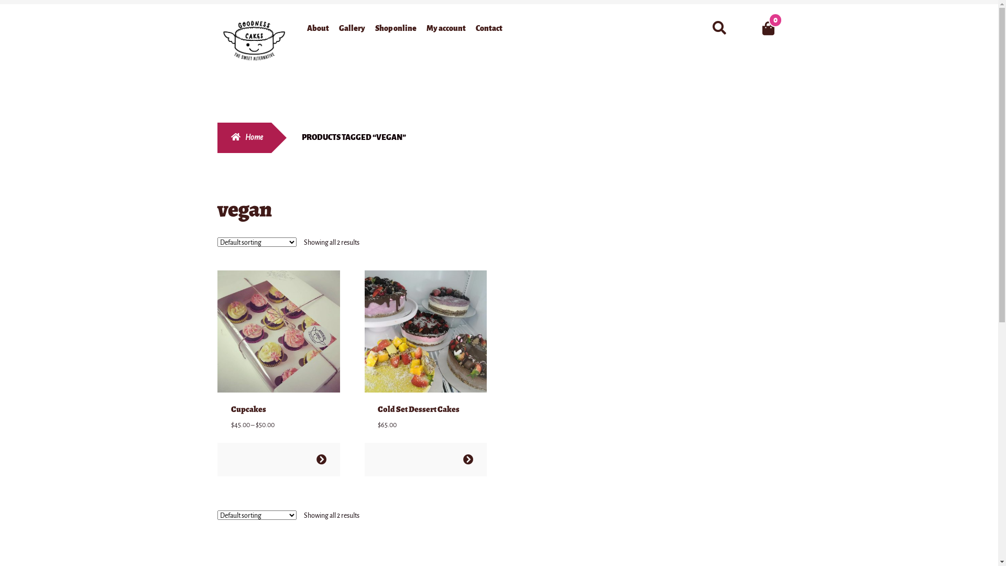 Image resolution: width=1006 pixels, height=566 pixels. Describe the element at coordinates (396, 30) in the screenshot. I see `Shop online` at that location.